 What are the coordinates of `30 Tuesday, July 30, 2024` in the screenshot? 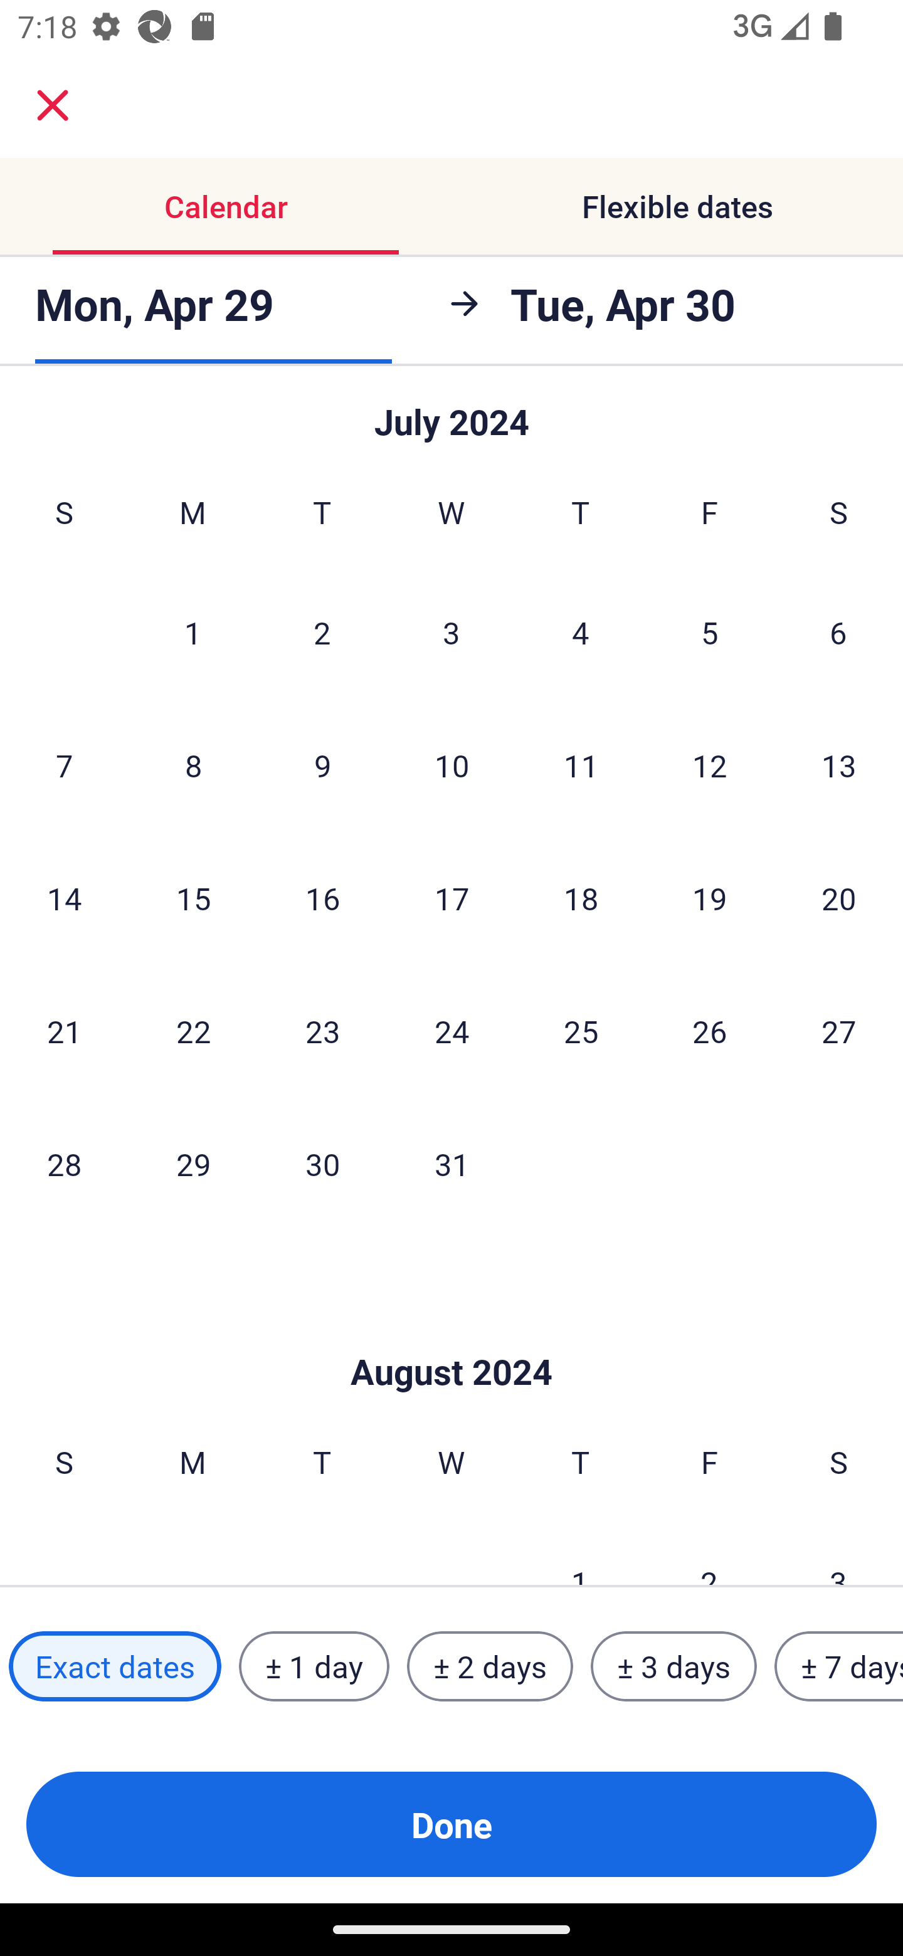 It's located at (322, 1164).